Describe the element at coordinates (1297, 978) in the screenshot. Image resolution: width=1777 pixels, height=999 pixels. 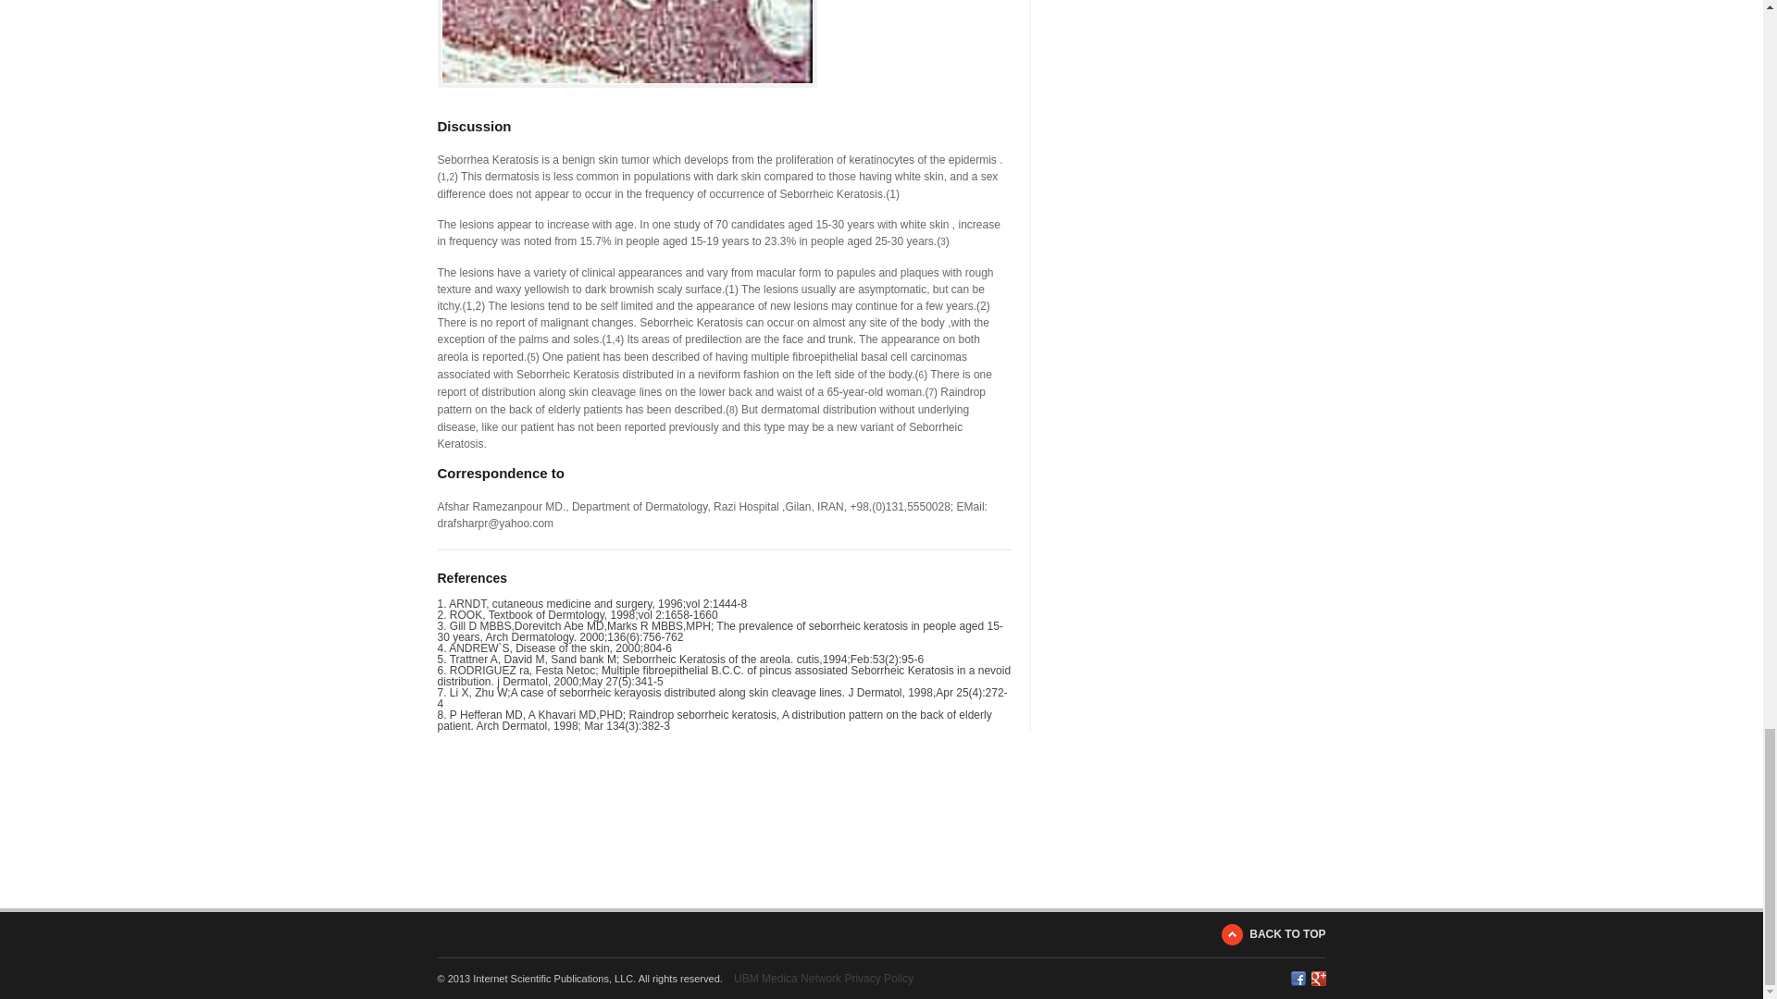
I see `Facebook` at that location.